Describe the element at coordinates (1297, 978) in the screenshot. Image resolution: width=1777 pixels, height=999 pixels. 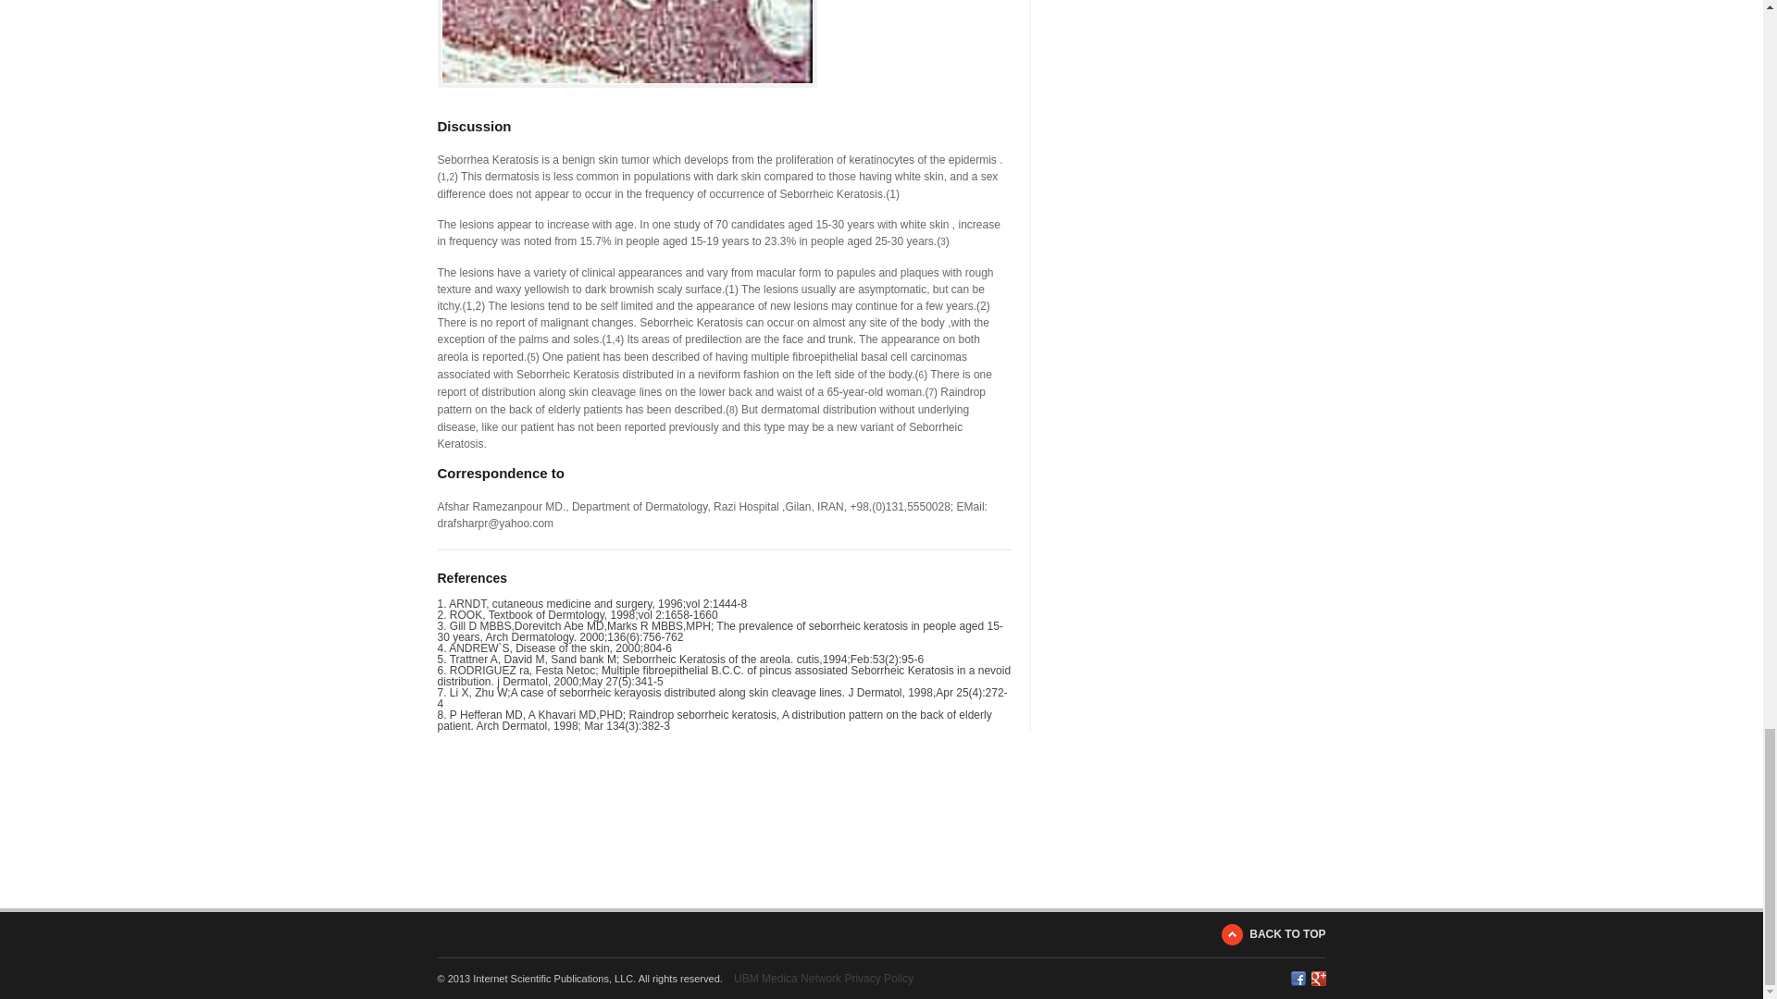
I see `Facebook` at that location.